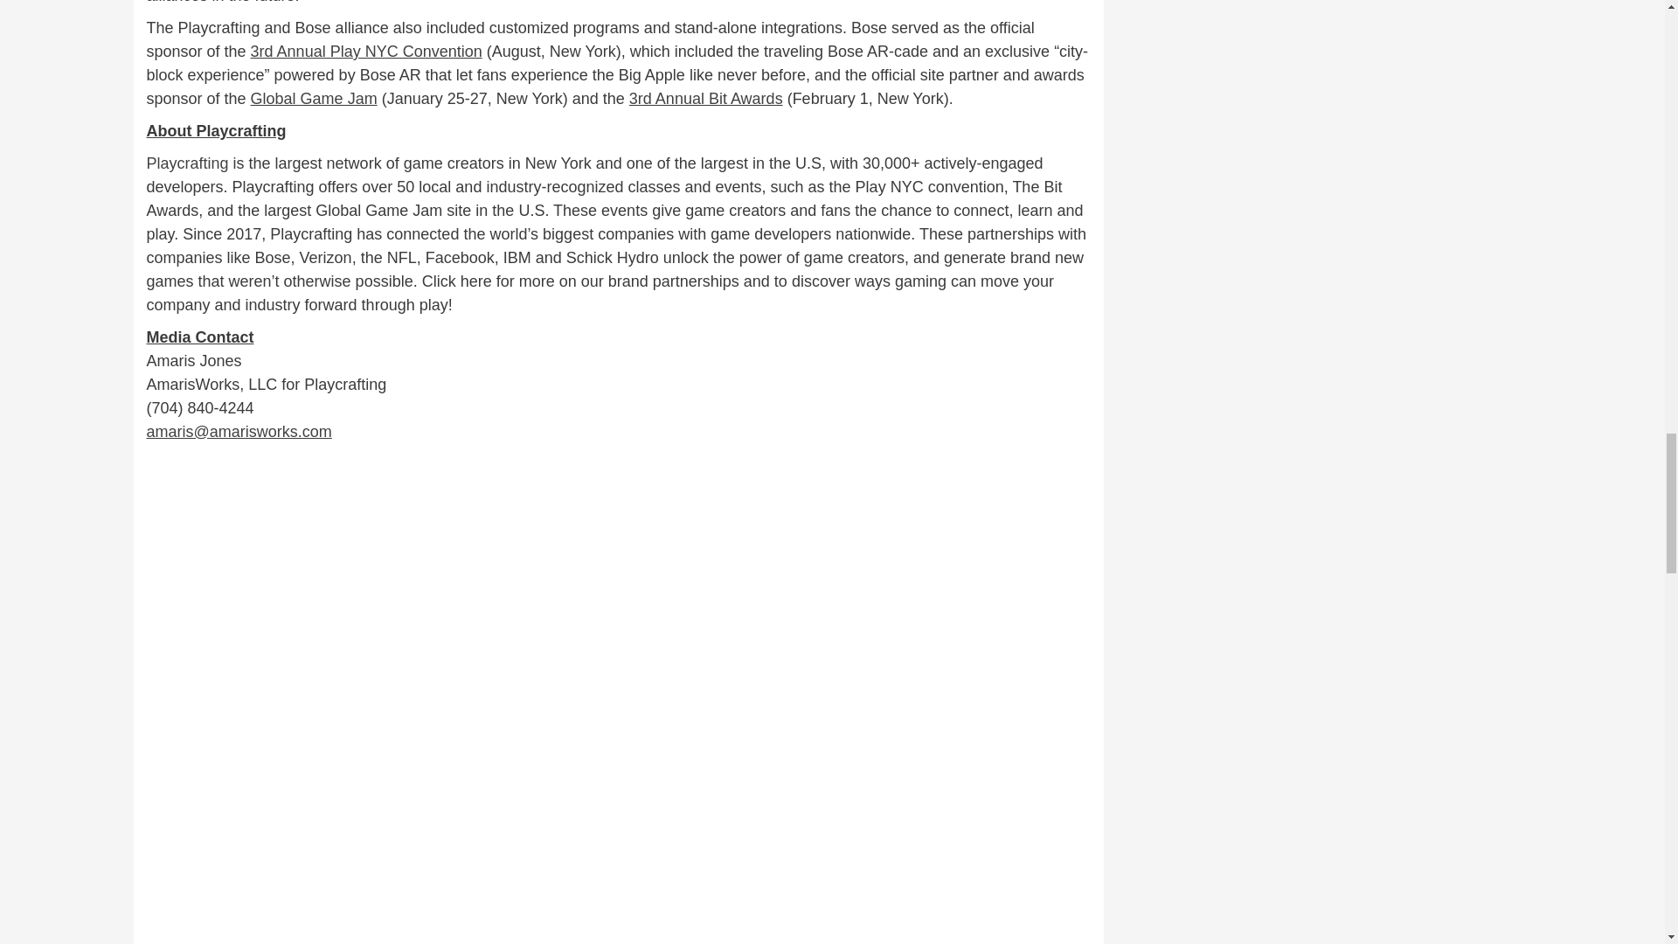  Describe the element at coordinates (366, 51) in the screenshot. I see `3rd Annual Play NYC Convention` at that location.